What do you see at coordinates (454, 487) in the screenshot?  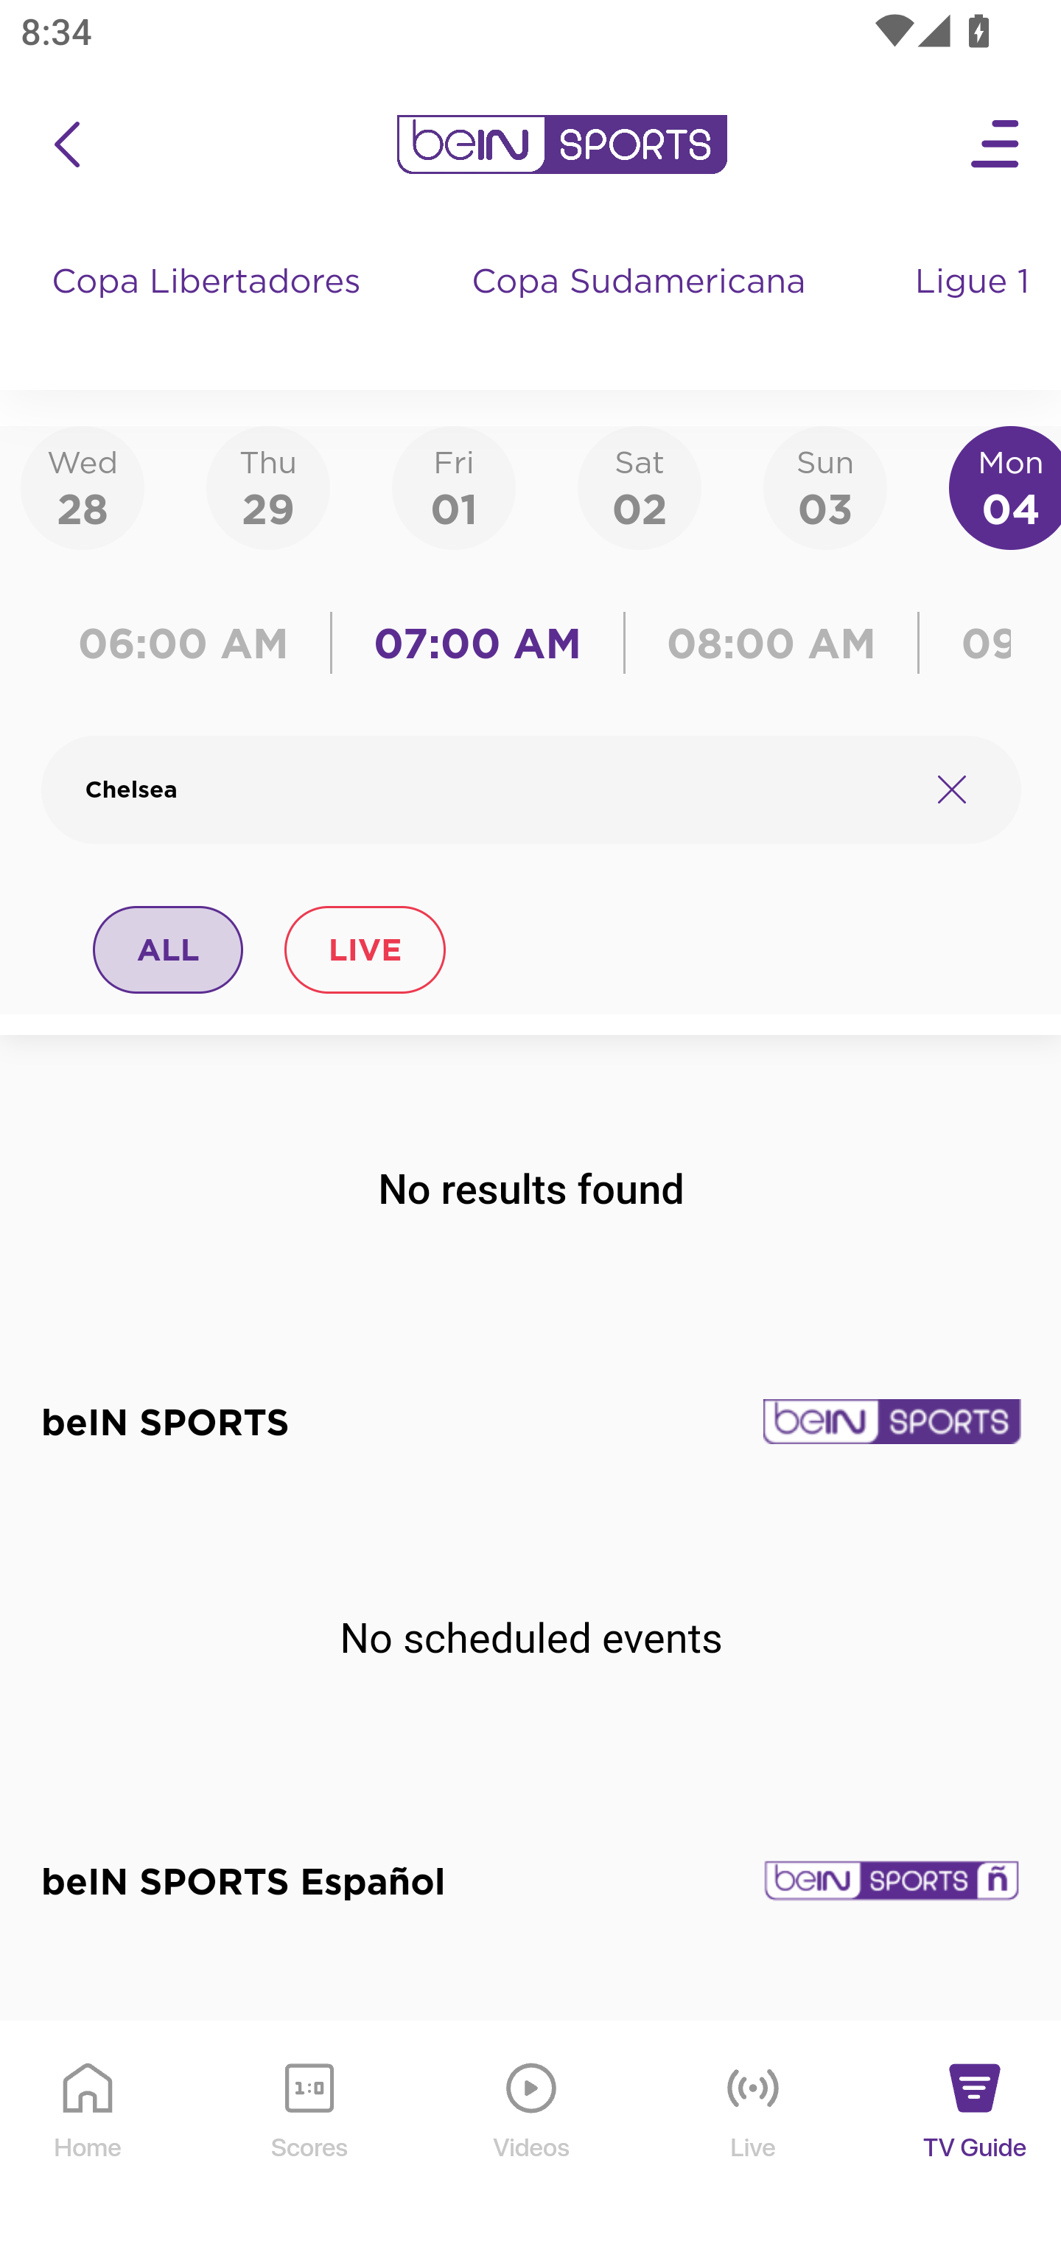 I see `Fri01` at bounding box center [454, 487].